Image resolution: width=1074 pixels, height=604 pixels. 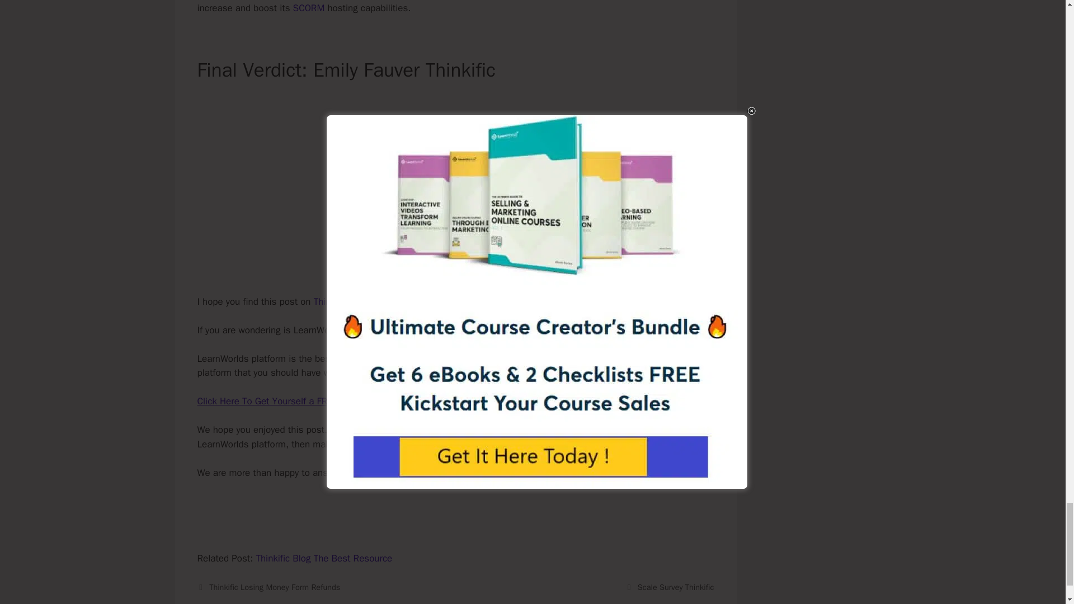 What do you see at coordinates (280, 401) in the screenshot?
I see `Click Here To Get Yourself a FREE TRIAL` at bounding box center [280, 401].